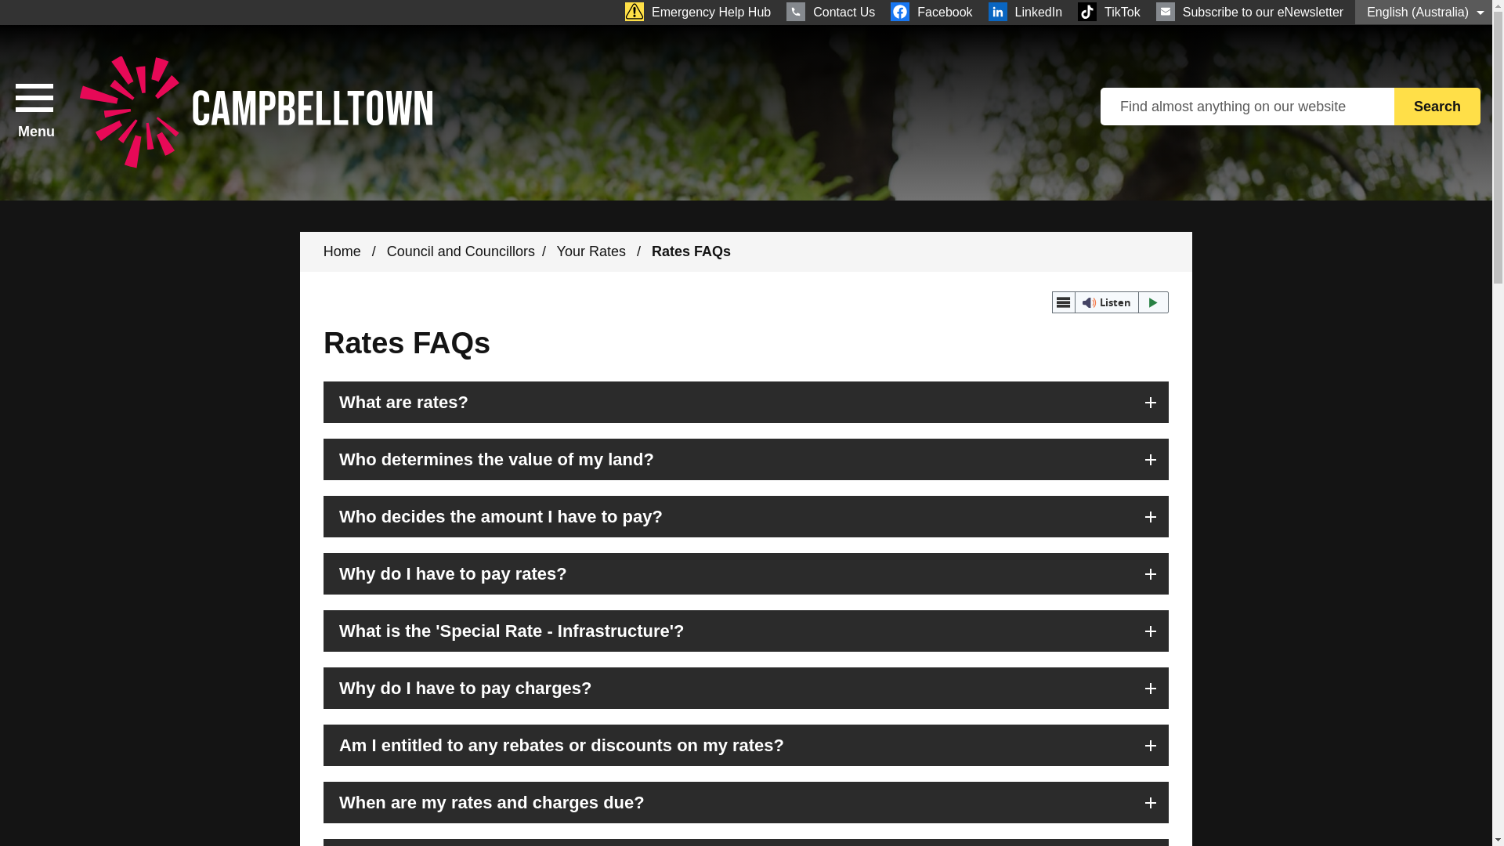 The image size is (1504, 846). What do you see at coordinates (931, 11) in the screenshot?
I see `Facebook` at bounding box center [931, 11].